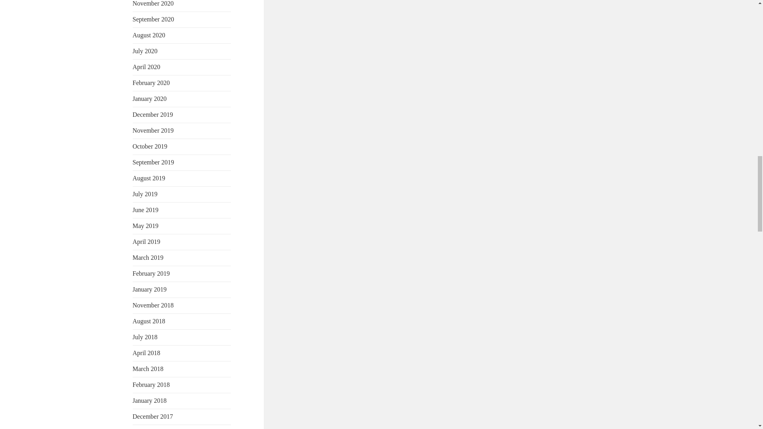  I want to click on November 2020, so click(153, 3).